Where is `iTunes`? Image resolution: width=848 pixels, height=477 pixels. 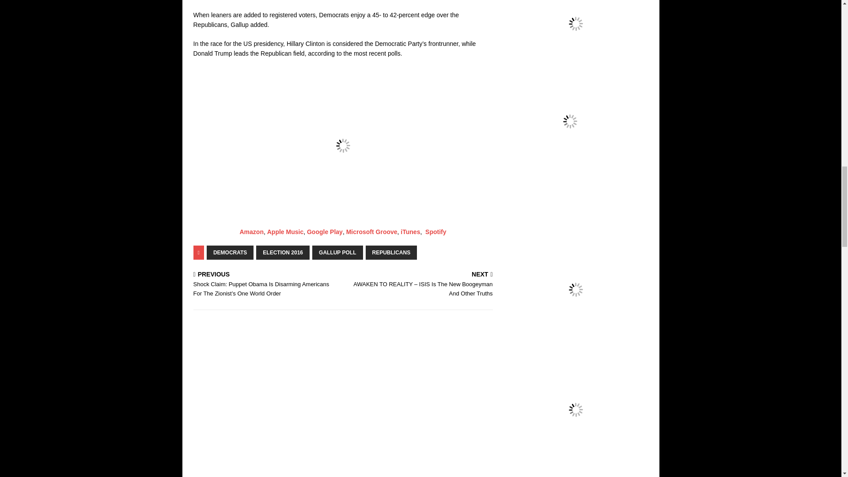 iTunes is located at coordinates (410, 232).